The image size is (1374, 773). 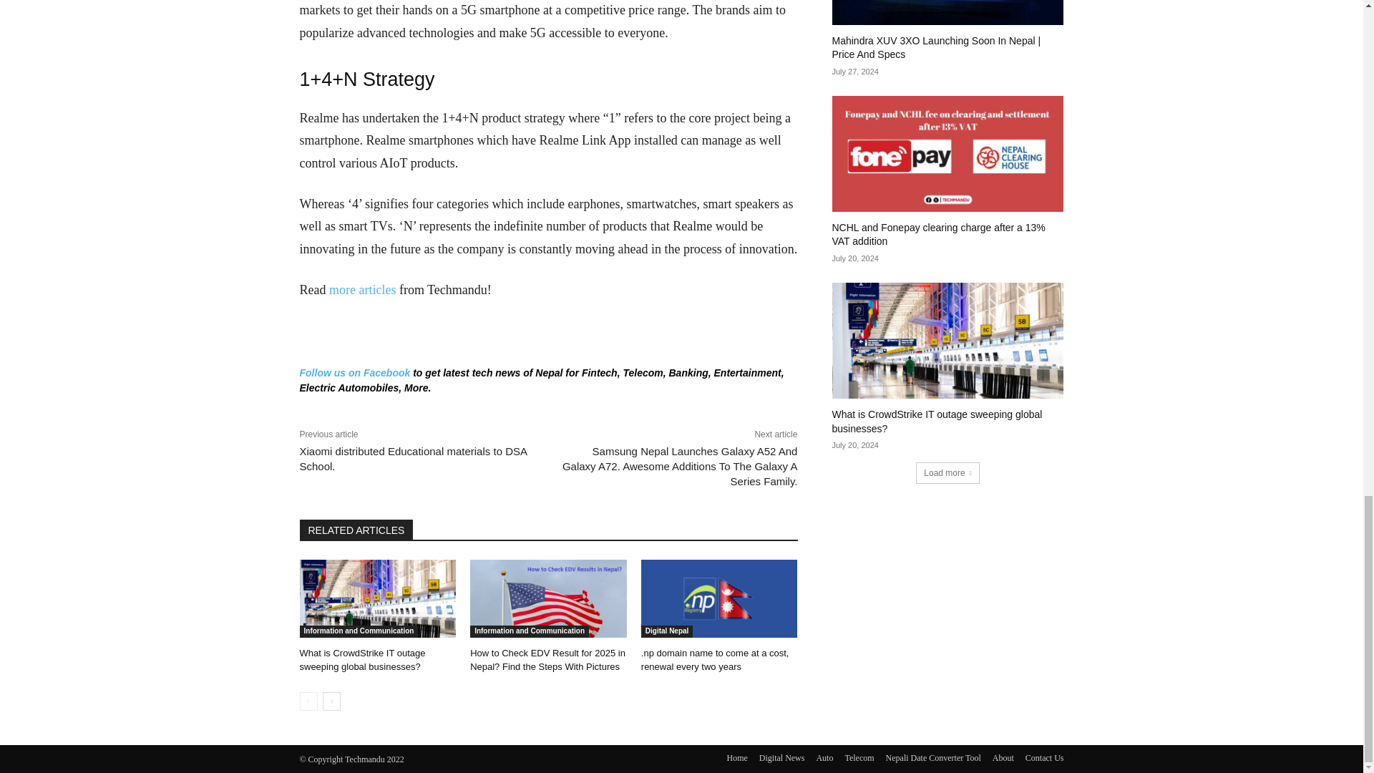 I want to click on What is CrowdStrike IT outage sweeping global businesses?, so click(x=362, y=660).